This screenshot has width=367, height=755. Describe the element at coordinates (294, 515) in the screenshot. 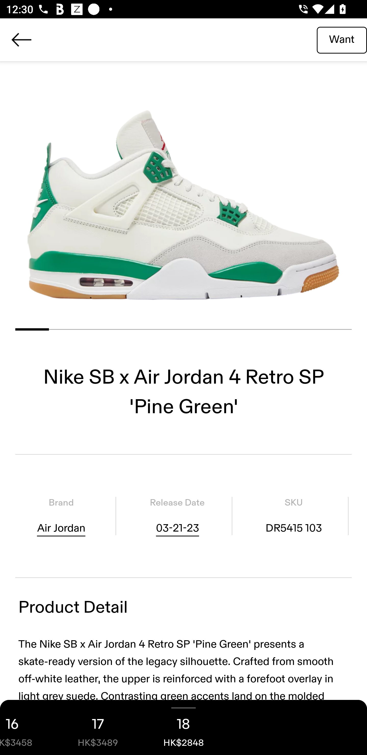

I see `SKU DR5415 103` at that location.